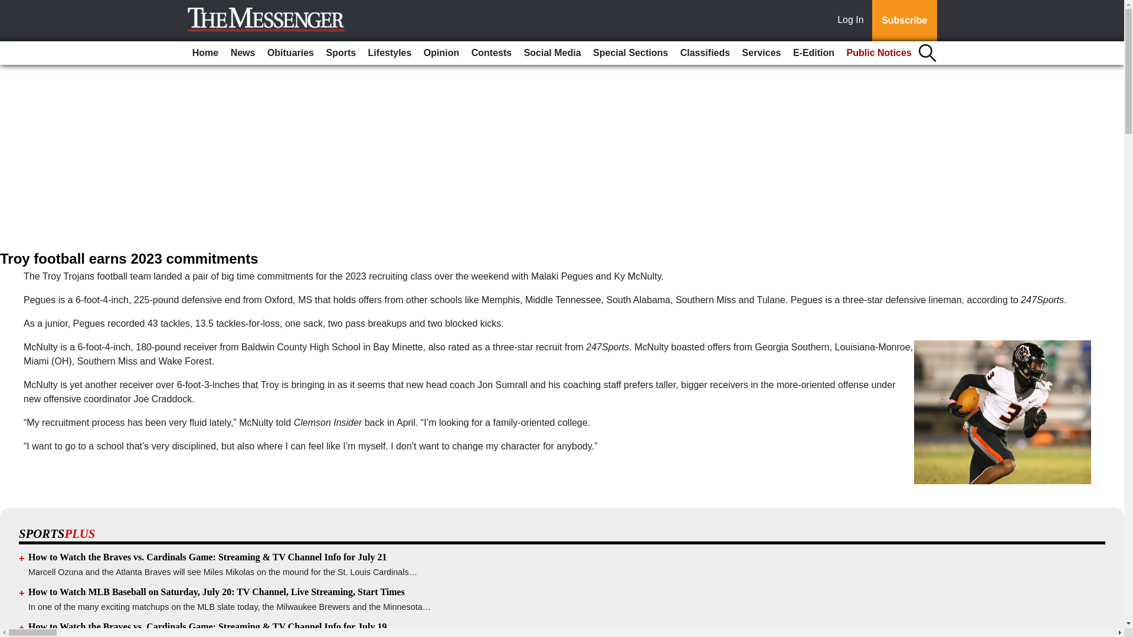 This screenshot has width=1133, height=637. I want to click on Contests, so click(492, 53).